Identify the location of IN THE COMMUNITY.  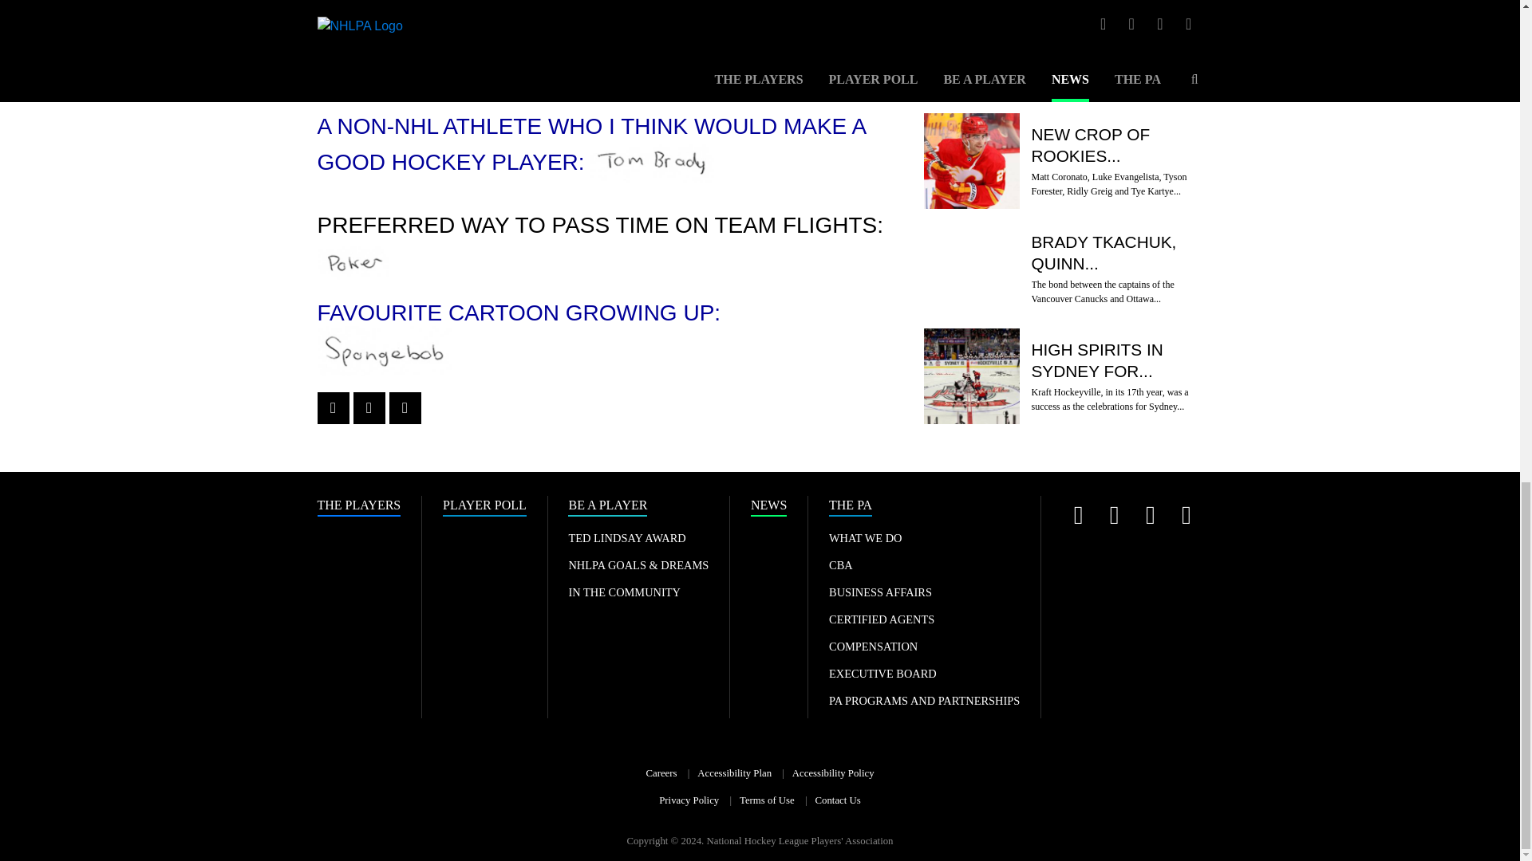
(624, 592).